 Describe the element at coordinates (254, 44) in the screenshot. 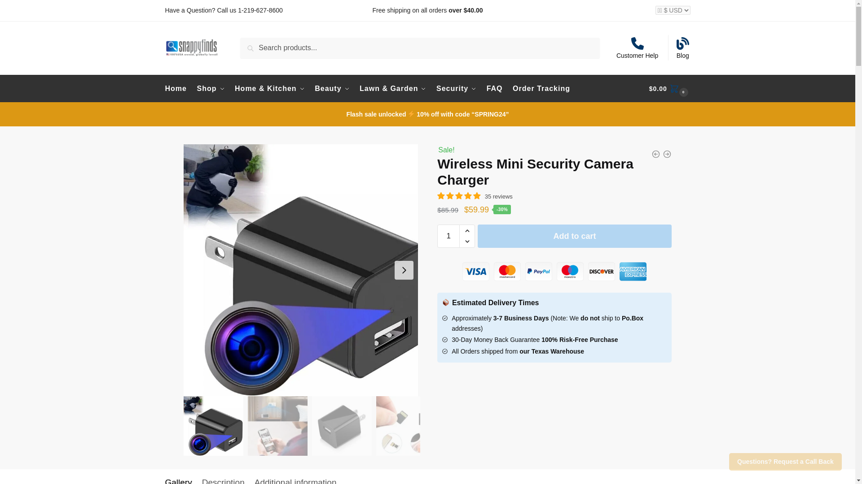

I see `Search` at that location.